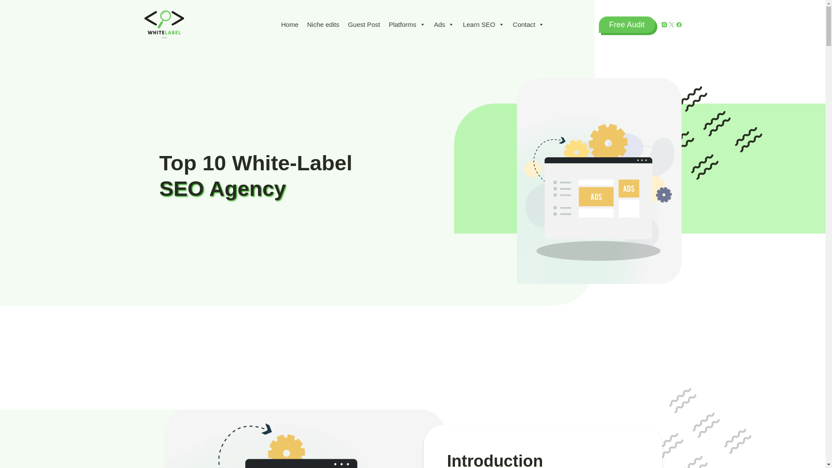 This screenshot has height=468, width=832. Describe the element at coordinates (289, 24) in the screenshot. I see `Home` at that location.